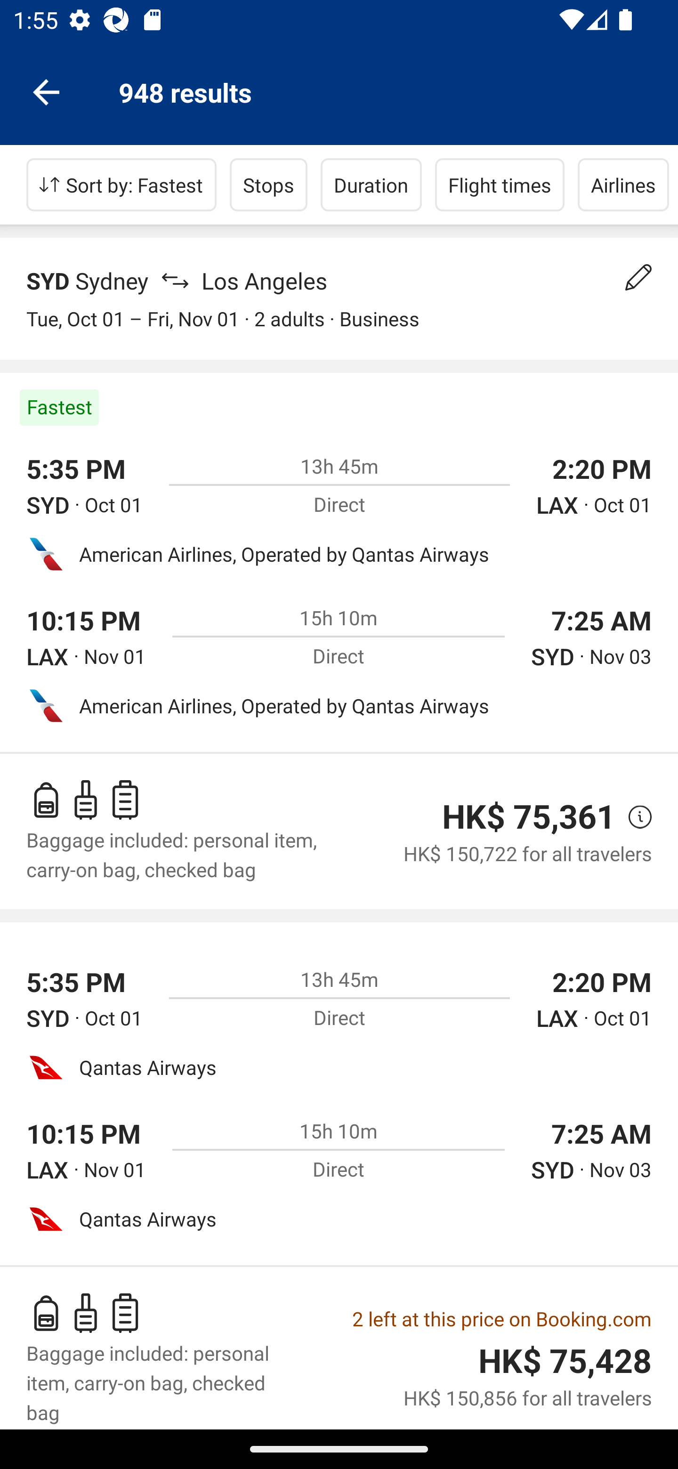 This screenshot has height=1469, width=678. What do you see at coordinates (565, 1361) in the screenshot?
I see `HK$ 75,428` at bounding box center [565, 1361].